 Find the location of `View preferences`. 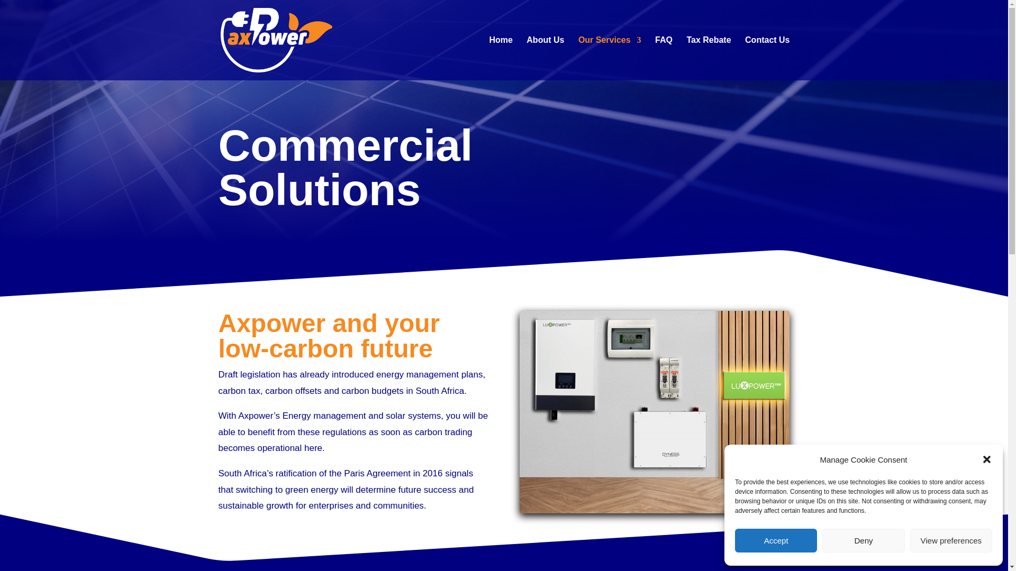

View preferences is located at coordinates (951, 540).